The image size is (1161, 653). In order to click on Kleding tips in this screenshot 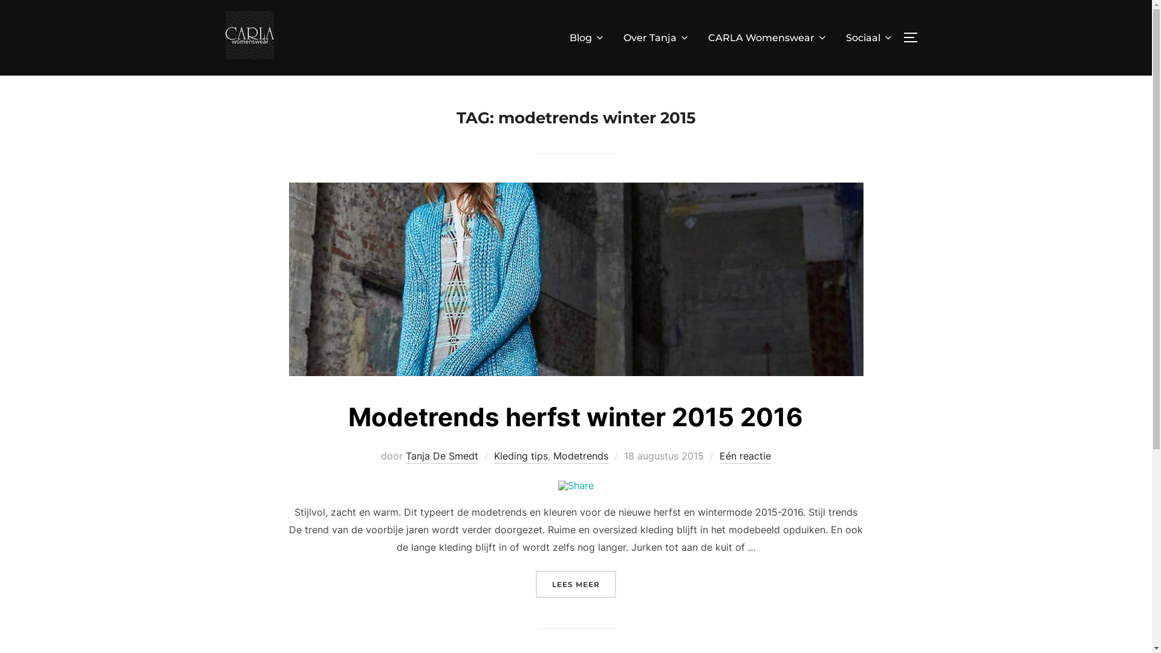, I will do `click(521, 457)`.